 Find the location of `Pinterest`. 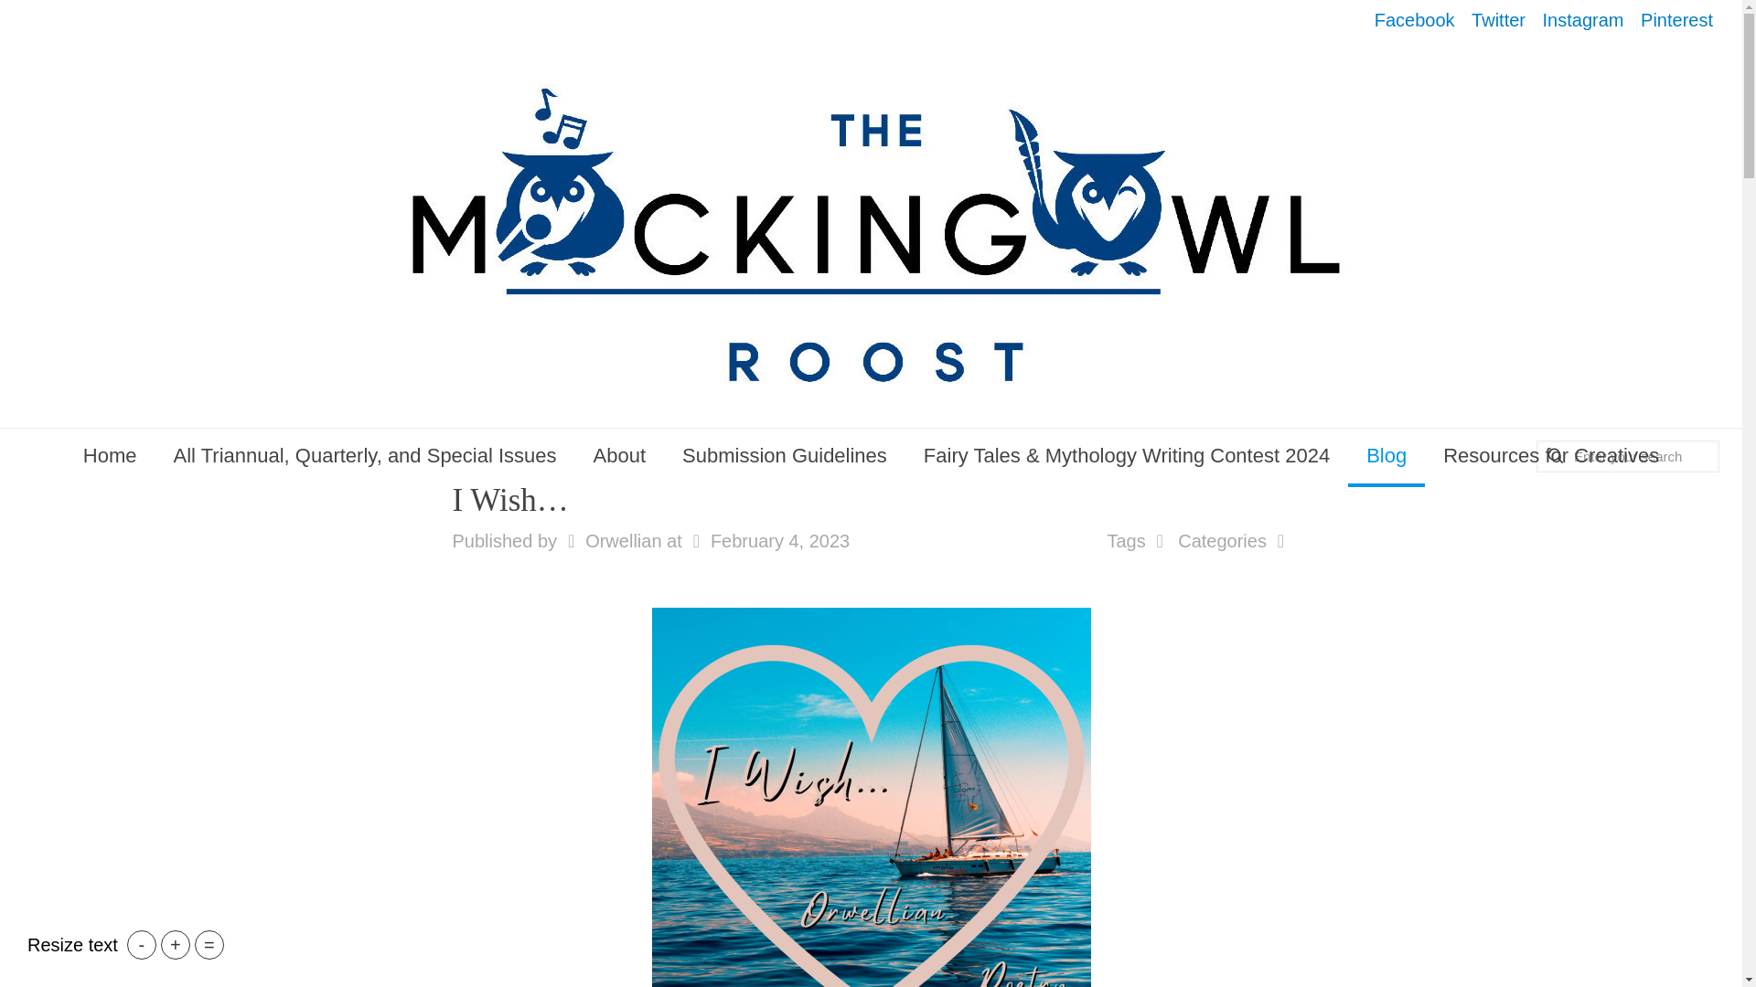

Pinterest is located at coordinates (1676, 20).